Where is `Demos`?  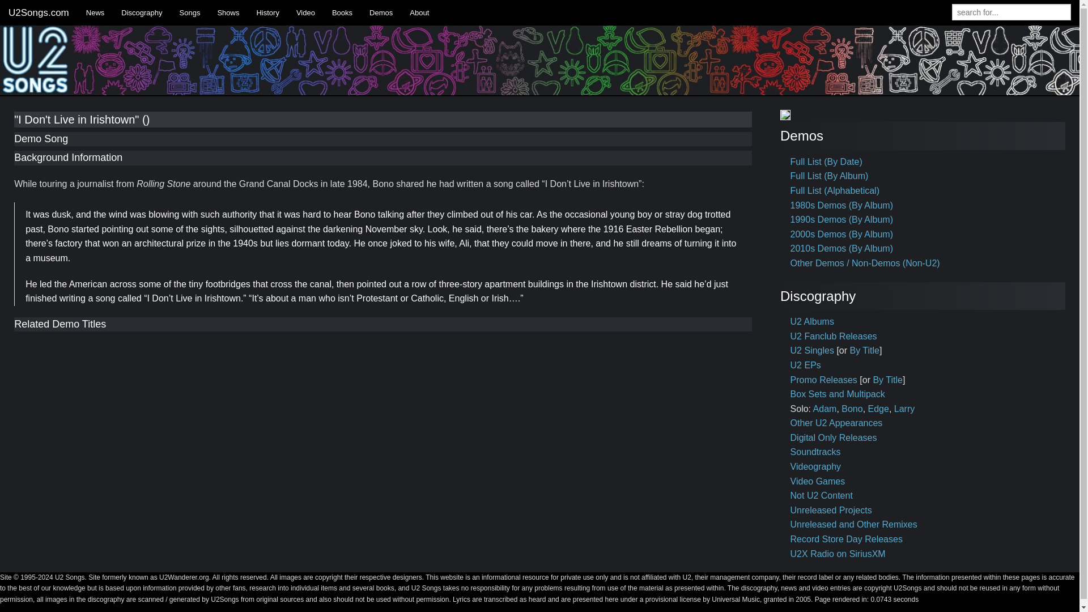 Demos is located at coordinates (381, 12).